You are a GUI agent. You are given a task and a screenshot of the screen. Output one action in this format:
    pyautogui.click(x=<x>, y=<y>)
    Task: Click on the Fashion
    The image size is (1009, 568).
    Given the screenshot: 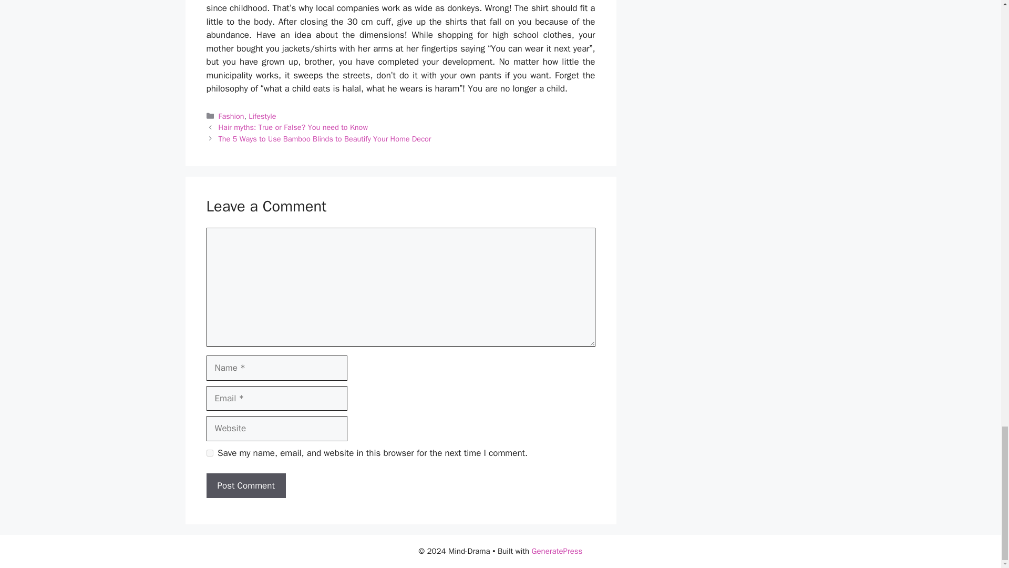 What is the action you would take?
    pyautogui.click(x=231, y=116)
    